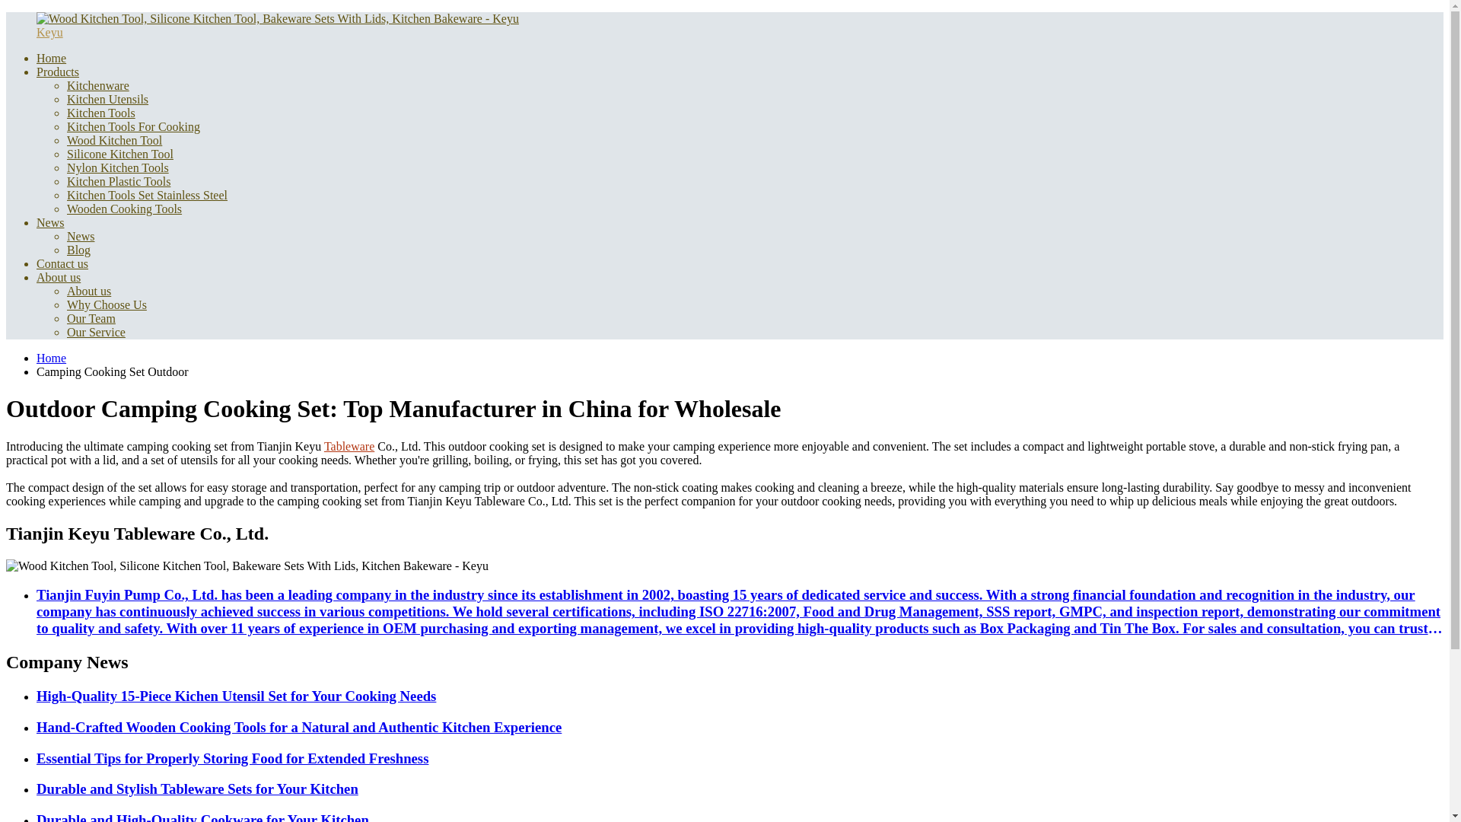  Describe the element at coordinates (79, 250) in the screenshot. I see `Blog` at that location.